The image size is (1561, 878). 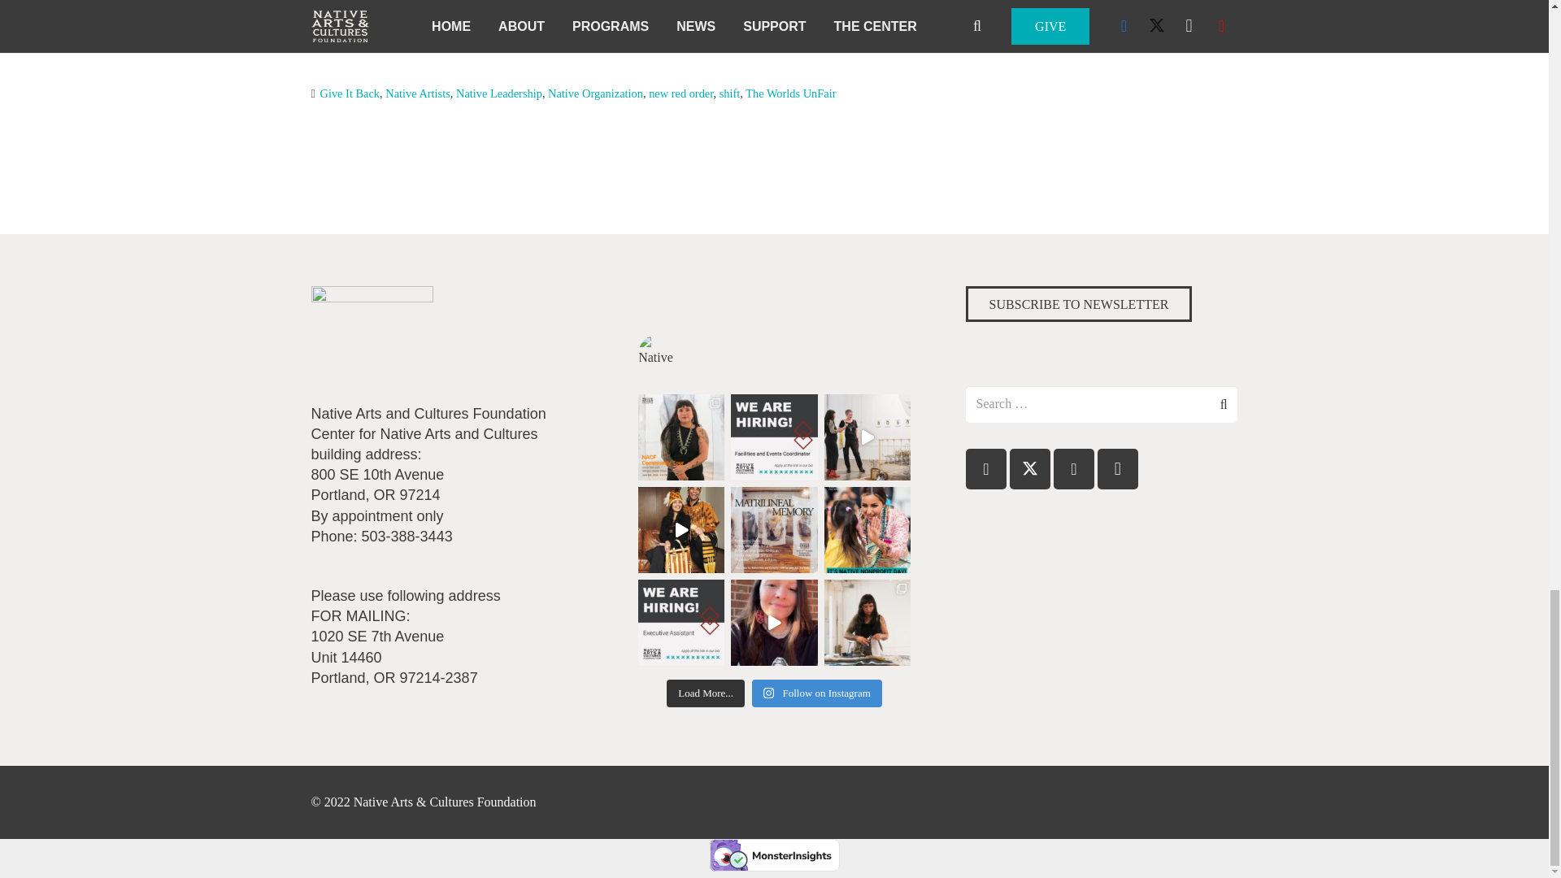 What do you see at coordinates (1117, 468) in the screenshot?
I see `Instagram` at bounding box center [1117, 468].